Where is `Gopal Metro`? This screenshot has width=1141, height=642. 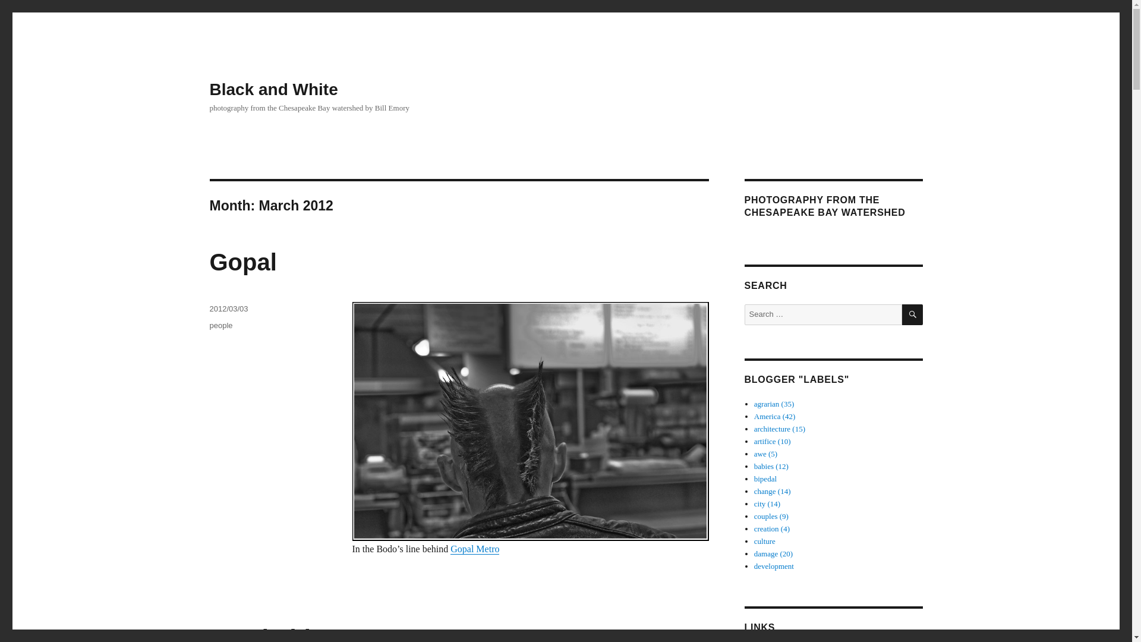 Gopal Metro is located at coordinates (475, 549).